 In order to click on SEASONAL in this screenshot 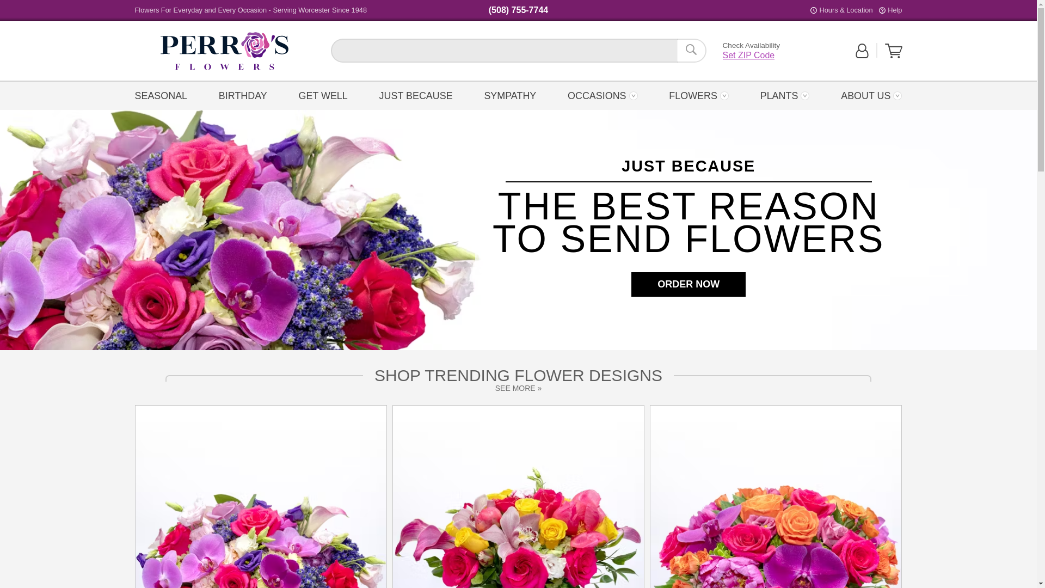, I will do `click(323, 95)`.